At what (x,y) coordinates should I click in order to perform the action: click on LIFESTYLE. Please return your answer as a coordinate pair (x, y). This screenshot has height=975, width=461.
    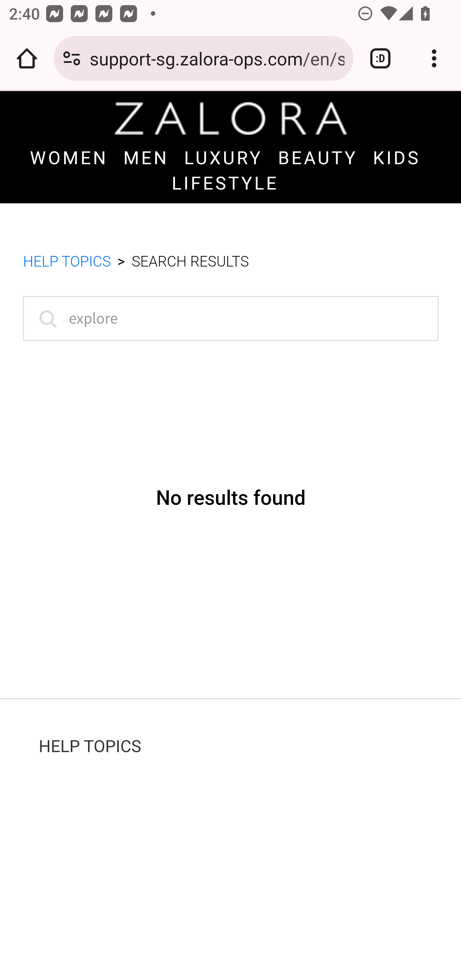
    Looking at the image, I should click on (225, 183).